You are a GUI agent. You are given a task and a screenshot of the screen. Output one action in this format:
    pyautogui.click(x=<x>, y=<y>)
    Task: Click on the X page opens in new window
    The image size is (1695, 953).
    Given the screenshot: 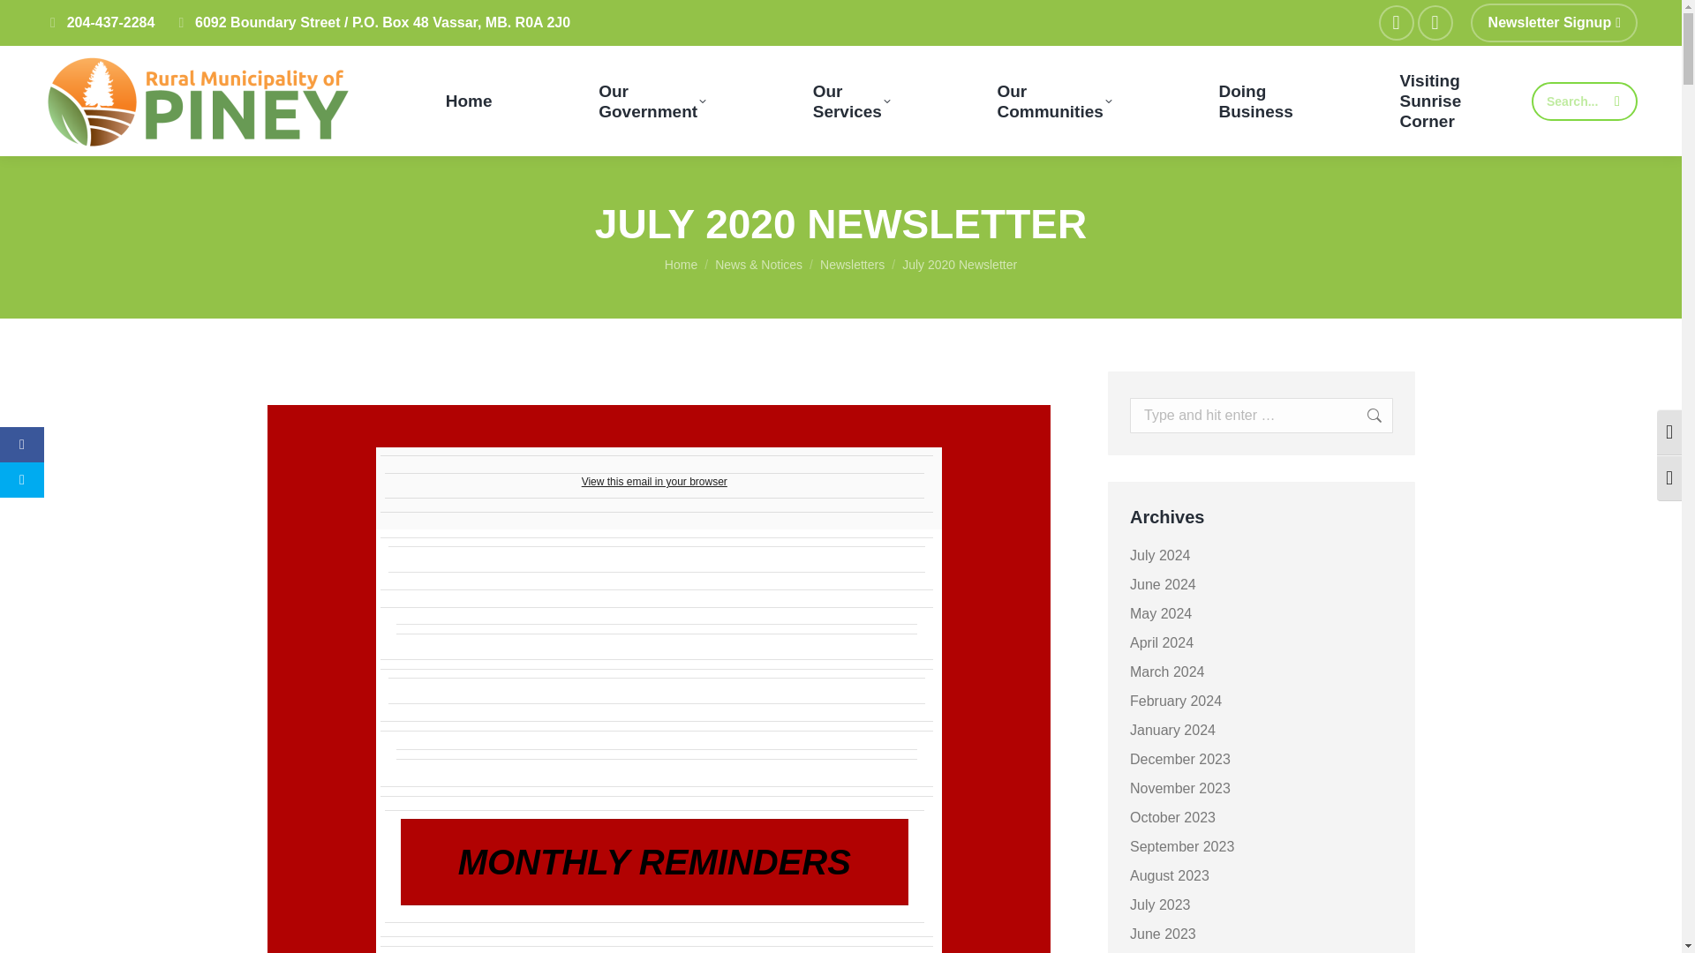 What is the action you would take?
    pyautogui.click(x=1397, y=23)
    